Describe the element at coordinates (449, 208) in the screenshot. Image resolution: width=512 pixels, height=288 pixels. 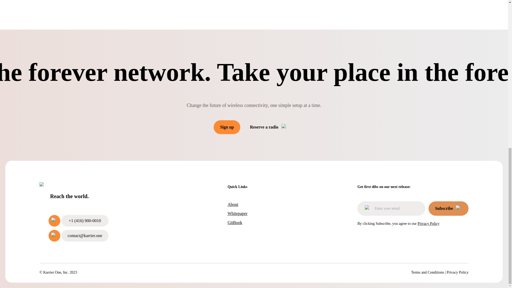
I see `Subscribe` at that location.